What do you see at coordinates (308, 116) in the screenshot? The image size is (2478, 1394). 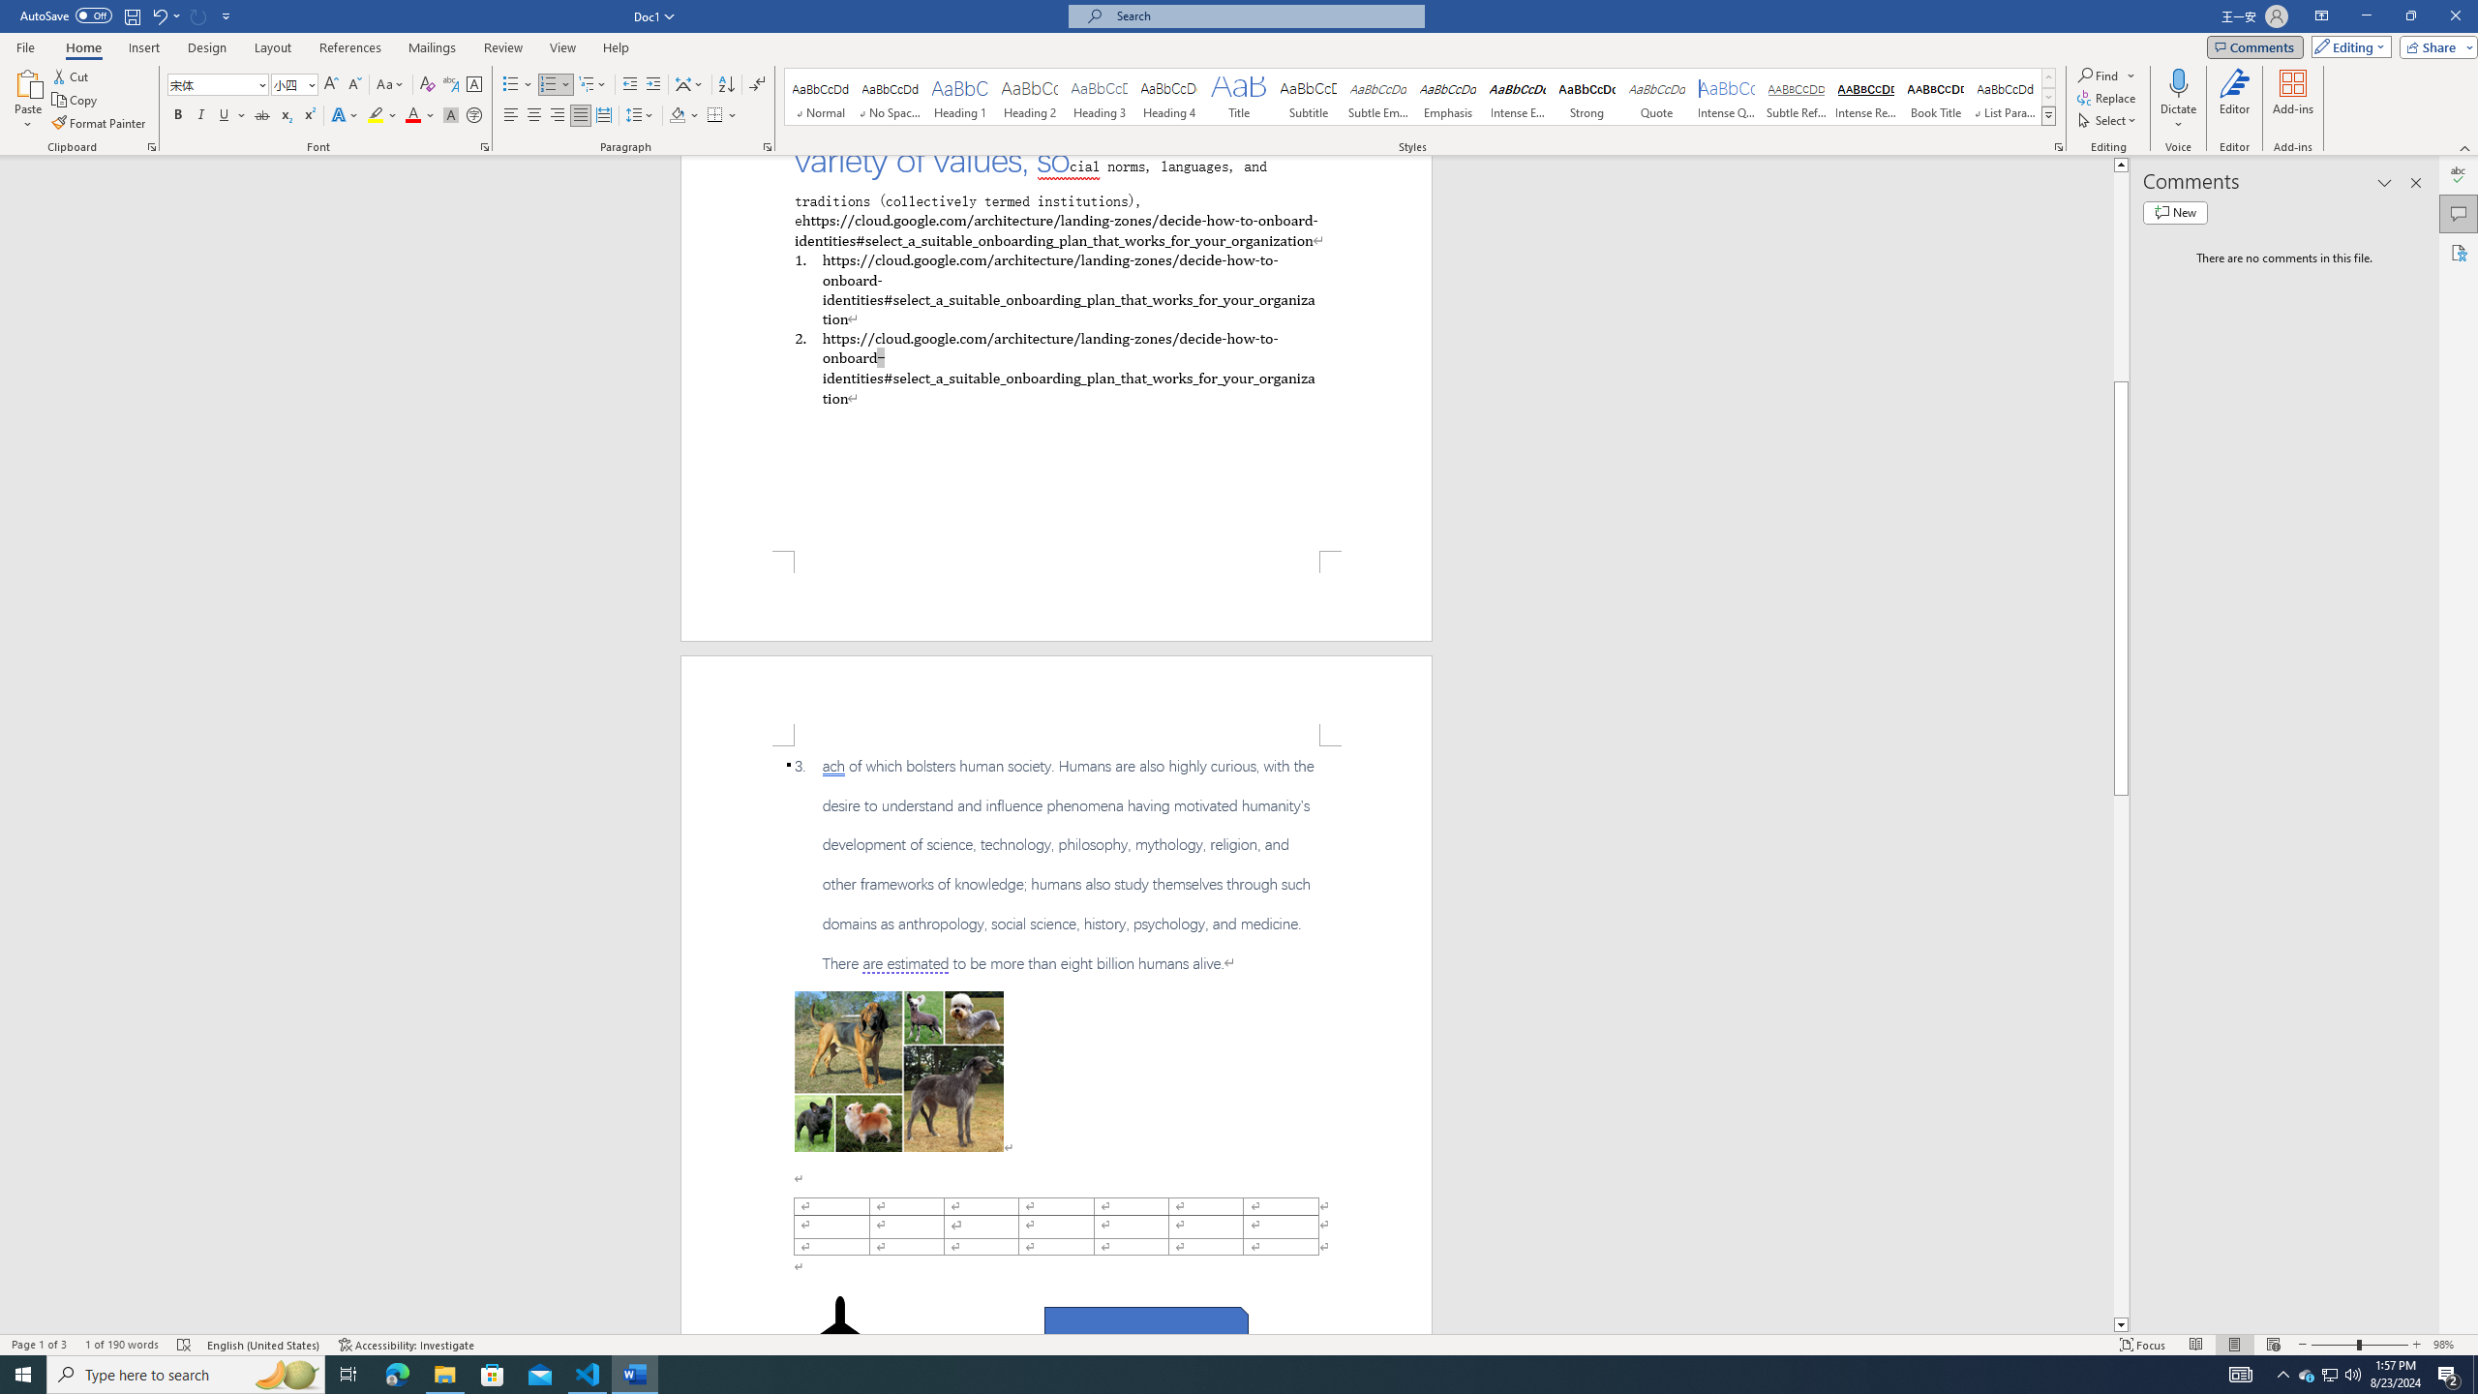 I see `Superscript` at bounding box center [308, 116].